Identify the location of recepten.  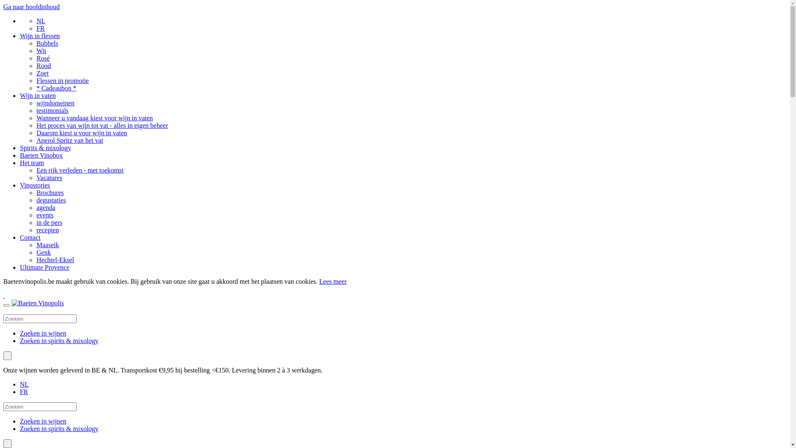
(48, 230).